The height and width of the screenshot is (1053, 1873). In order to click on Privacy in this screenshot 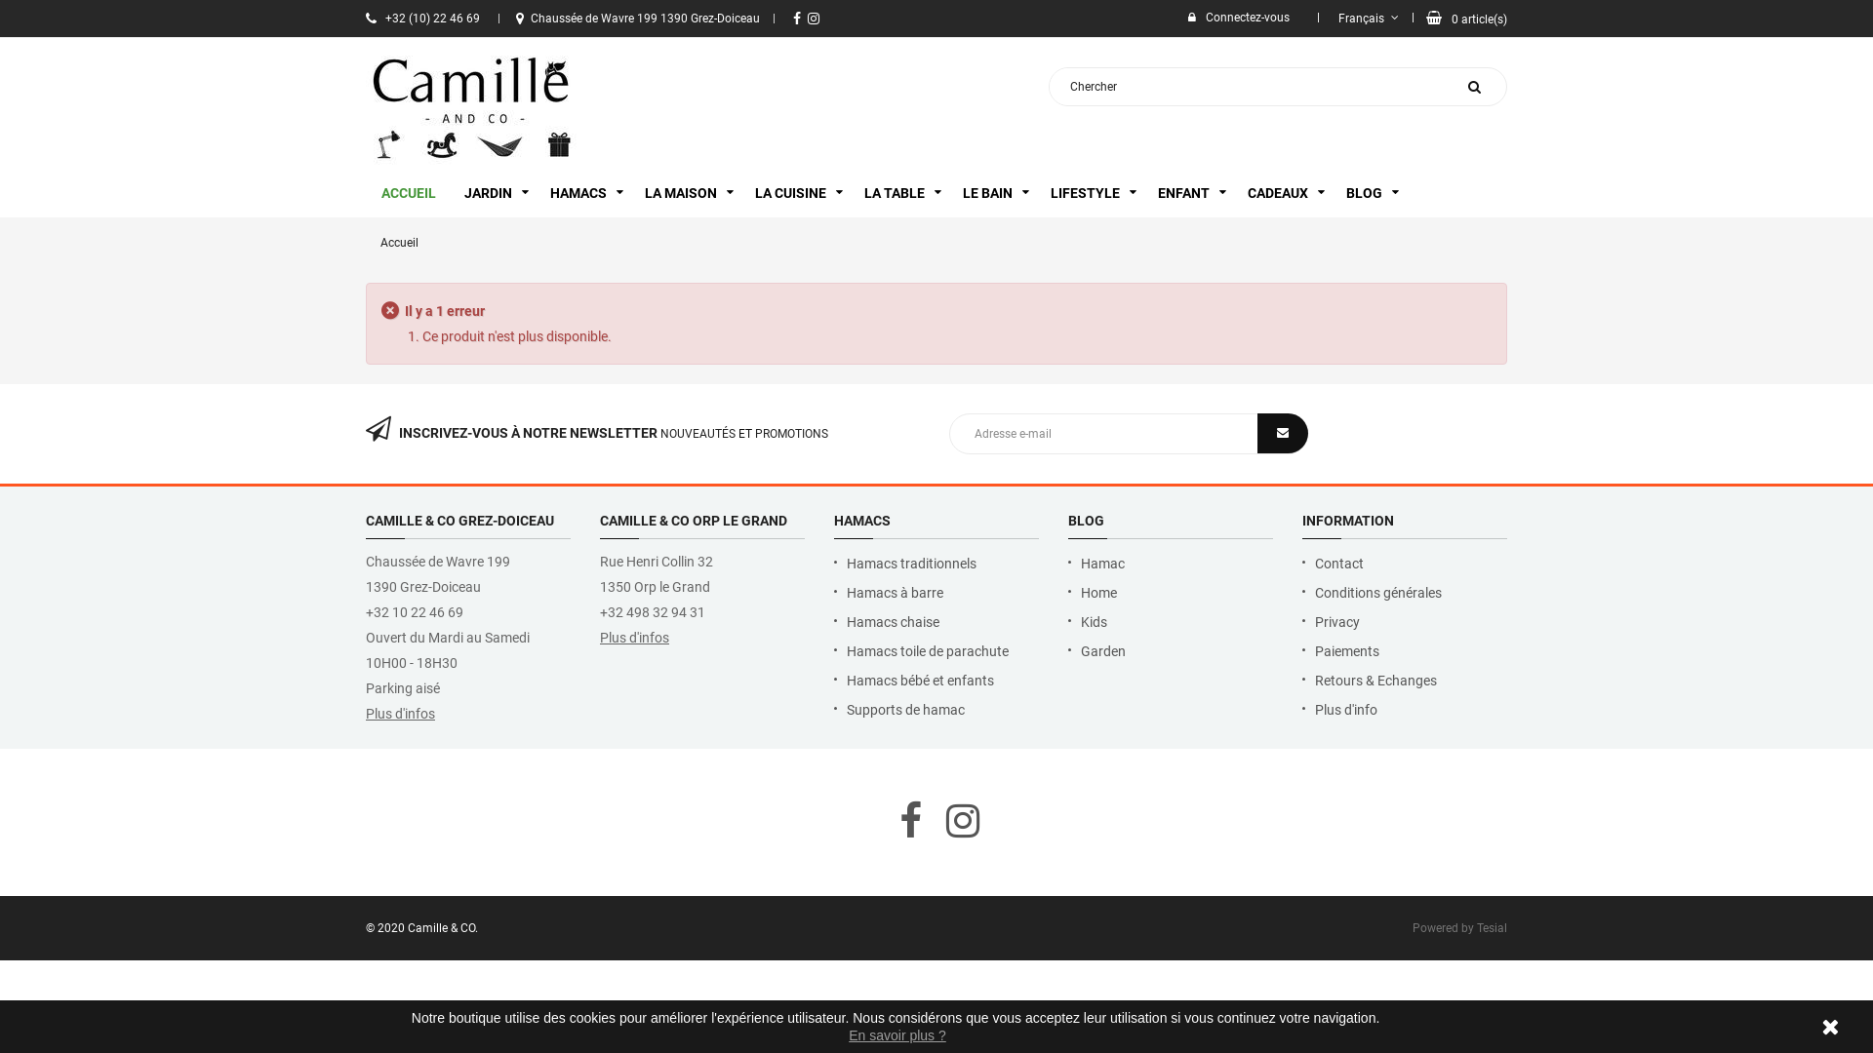, I will do `click(1405, 622)`.